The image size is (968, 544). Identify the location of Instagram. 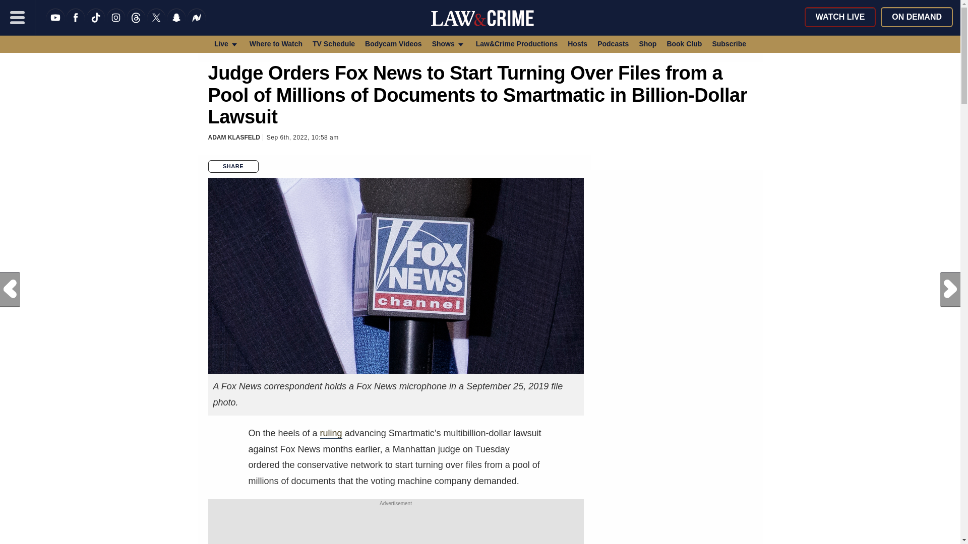
(115, 24).